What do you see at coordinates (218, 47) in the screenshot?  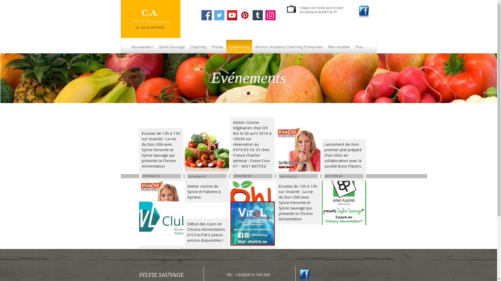 I see `Presse` at bounding box center [218, 47].